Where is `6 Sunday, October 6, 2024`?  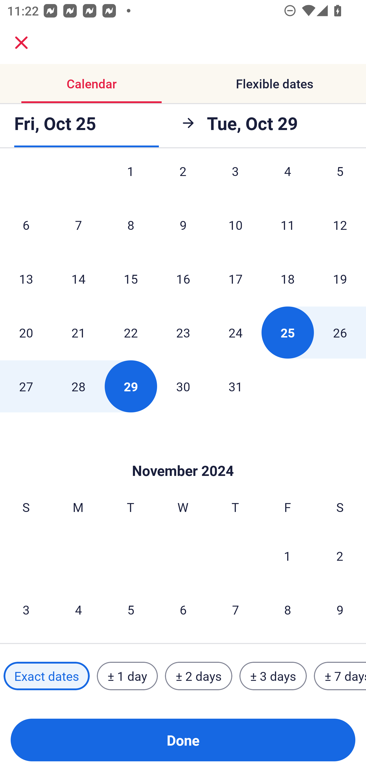
6 Sunday, October 6, 2024 is located at coordinates (26, 225).